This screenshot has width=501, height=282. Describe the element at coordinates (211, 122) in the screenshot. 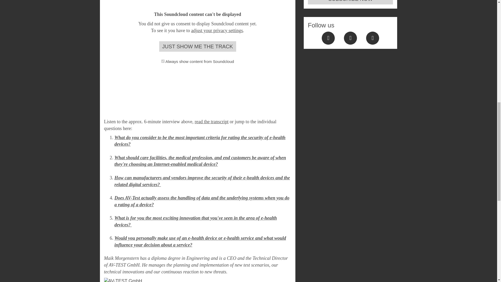

I see `read the transcript` at that location.